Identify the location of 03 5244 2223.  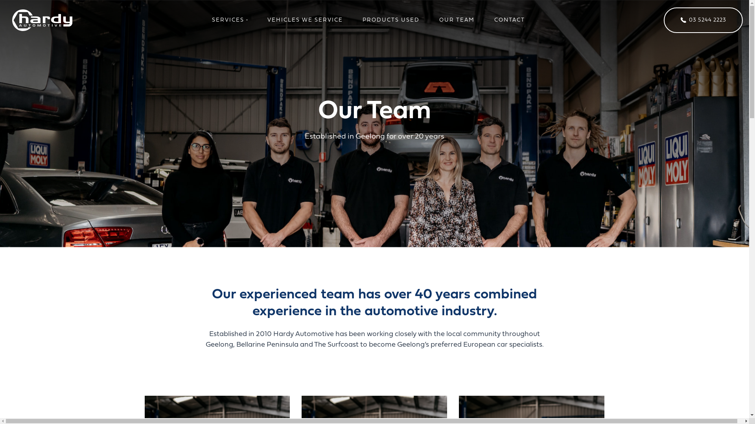
(703, 20).